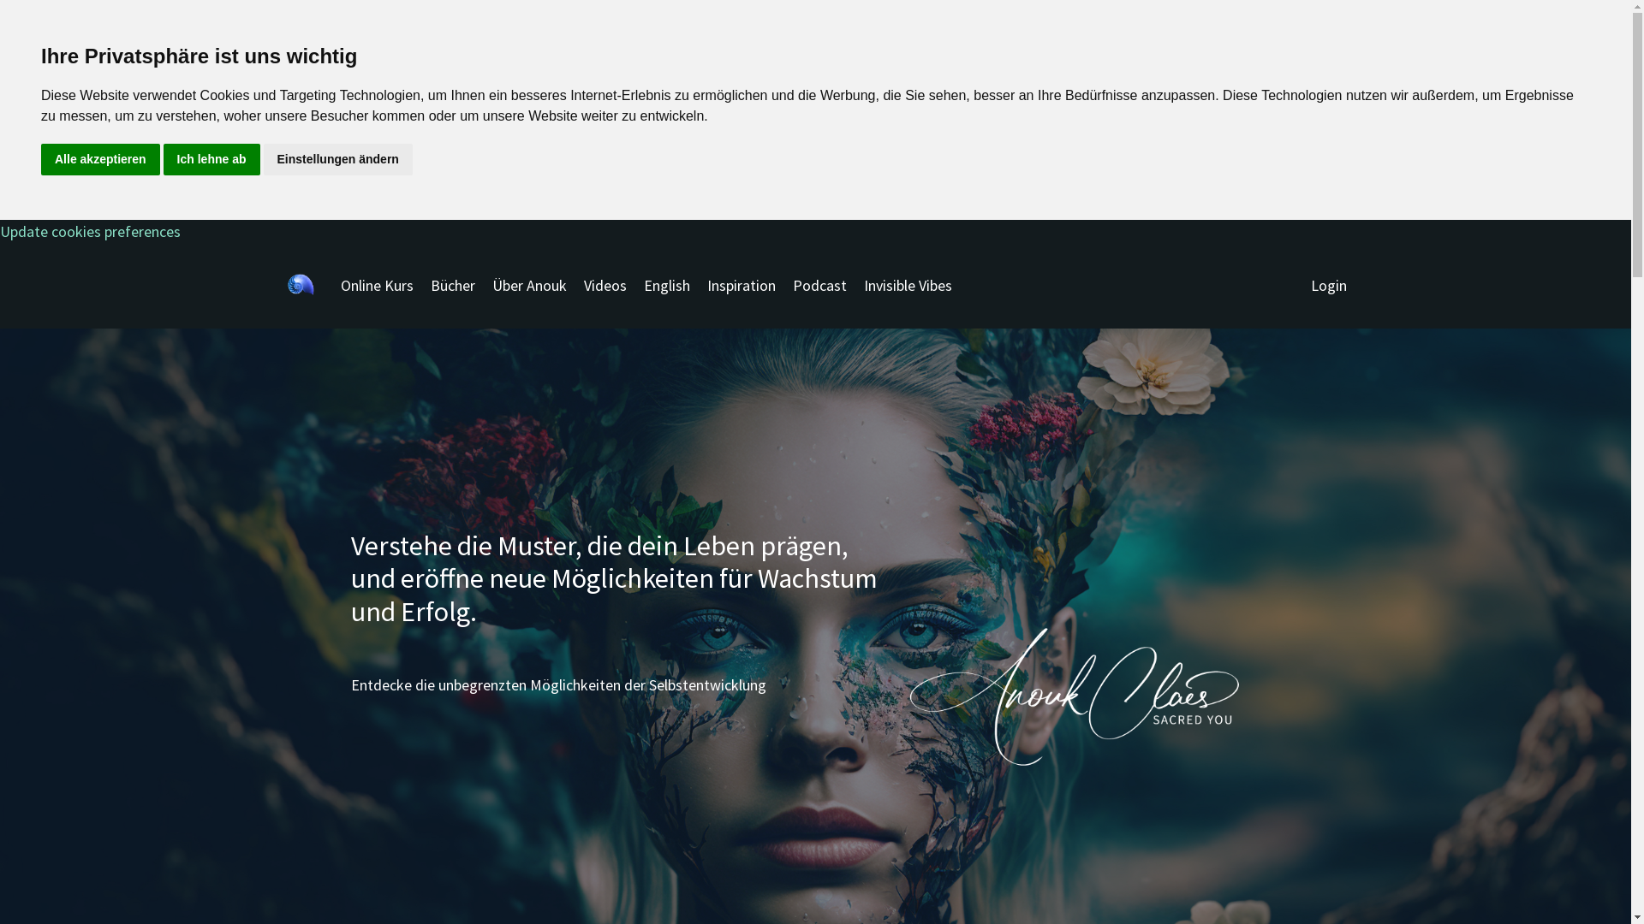 This screenshot has width=1644, height=924. I want to click on Login, so click(1328, 286).